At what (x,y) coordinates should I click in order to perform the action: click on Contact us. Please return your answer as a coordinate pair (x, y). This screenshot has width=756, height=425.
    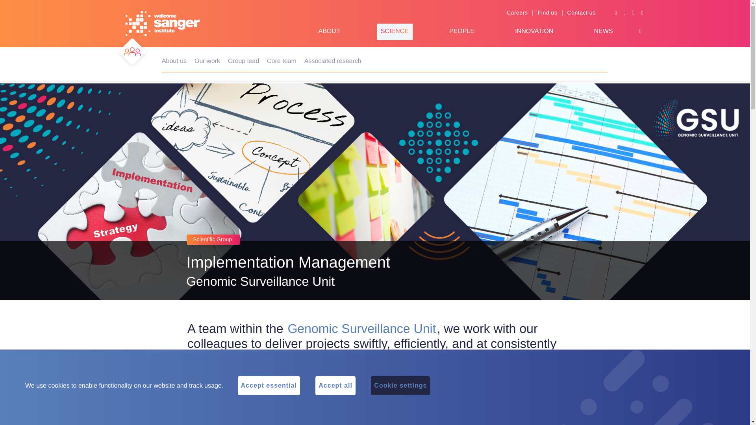
    Looking at the image, I should click on (581, 12).